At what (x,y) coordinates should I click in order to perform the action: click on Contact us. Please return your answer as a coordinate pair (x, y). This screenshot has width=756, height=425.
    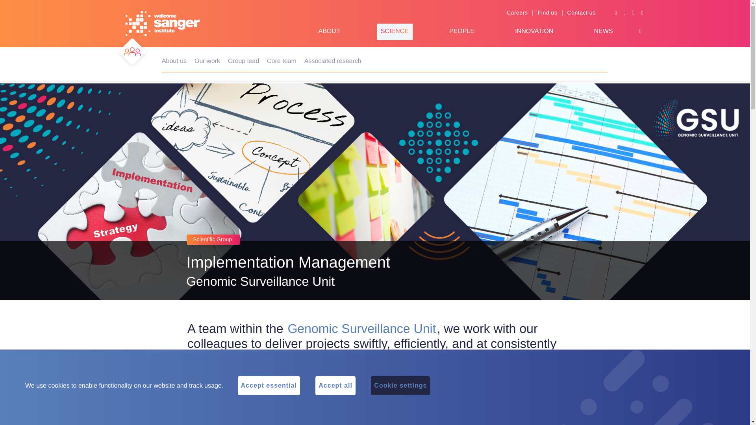
    Looking at the image, I should click on (581, 12).